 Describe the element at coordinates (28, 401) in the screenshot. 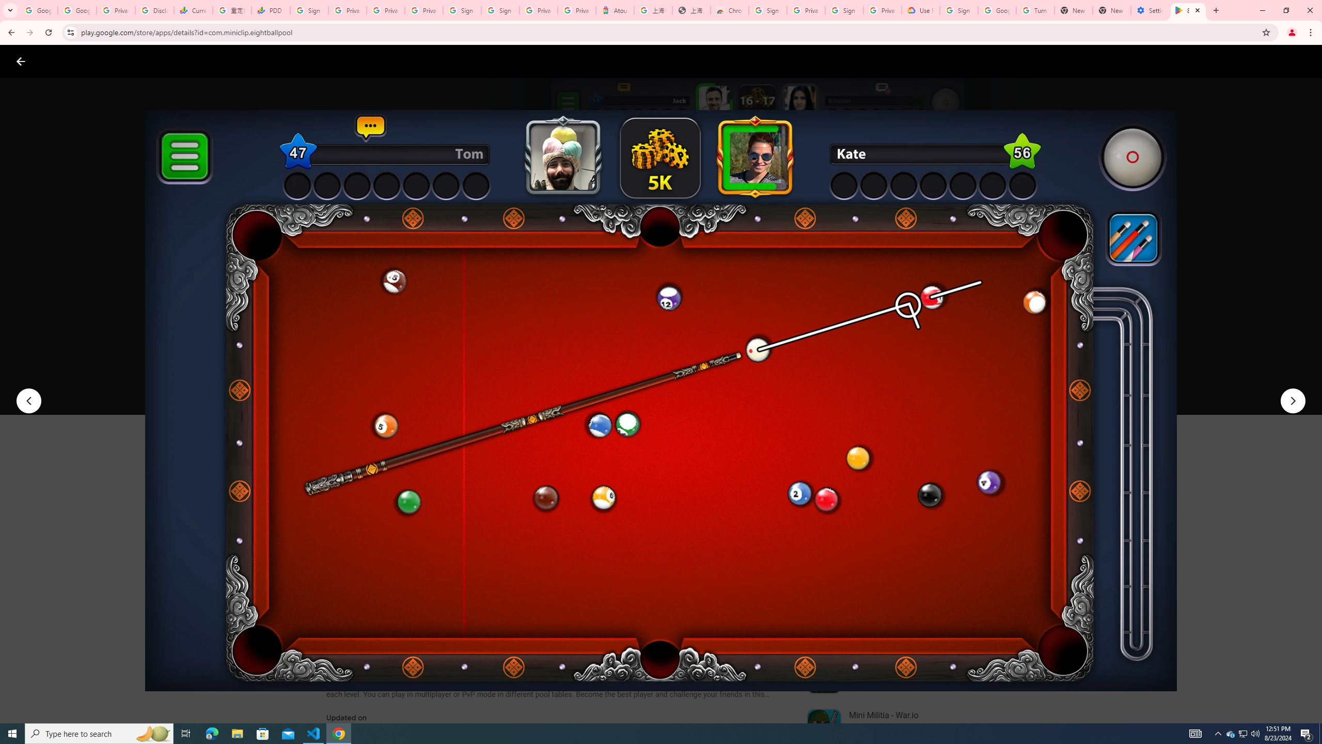

I see `Previous` at that location.